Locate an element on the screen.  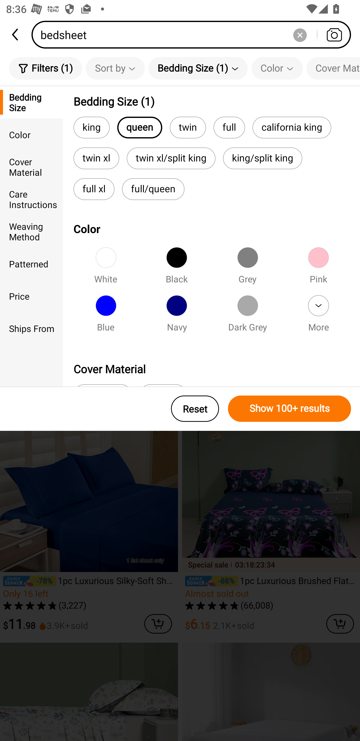
twin xl/split king is located at coordinates (171, 158).